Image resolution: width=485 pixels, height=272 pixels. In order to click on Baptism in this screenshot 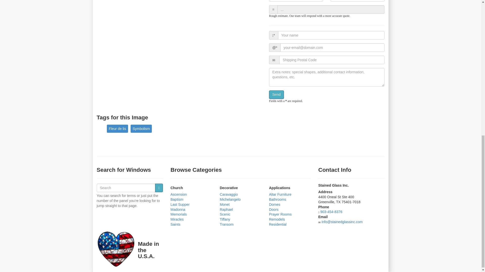, I will do `click(177, 199)`.